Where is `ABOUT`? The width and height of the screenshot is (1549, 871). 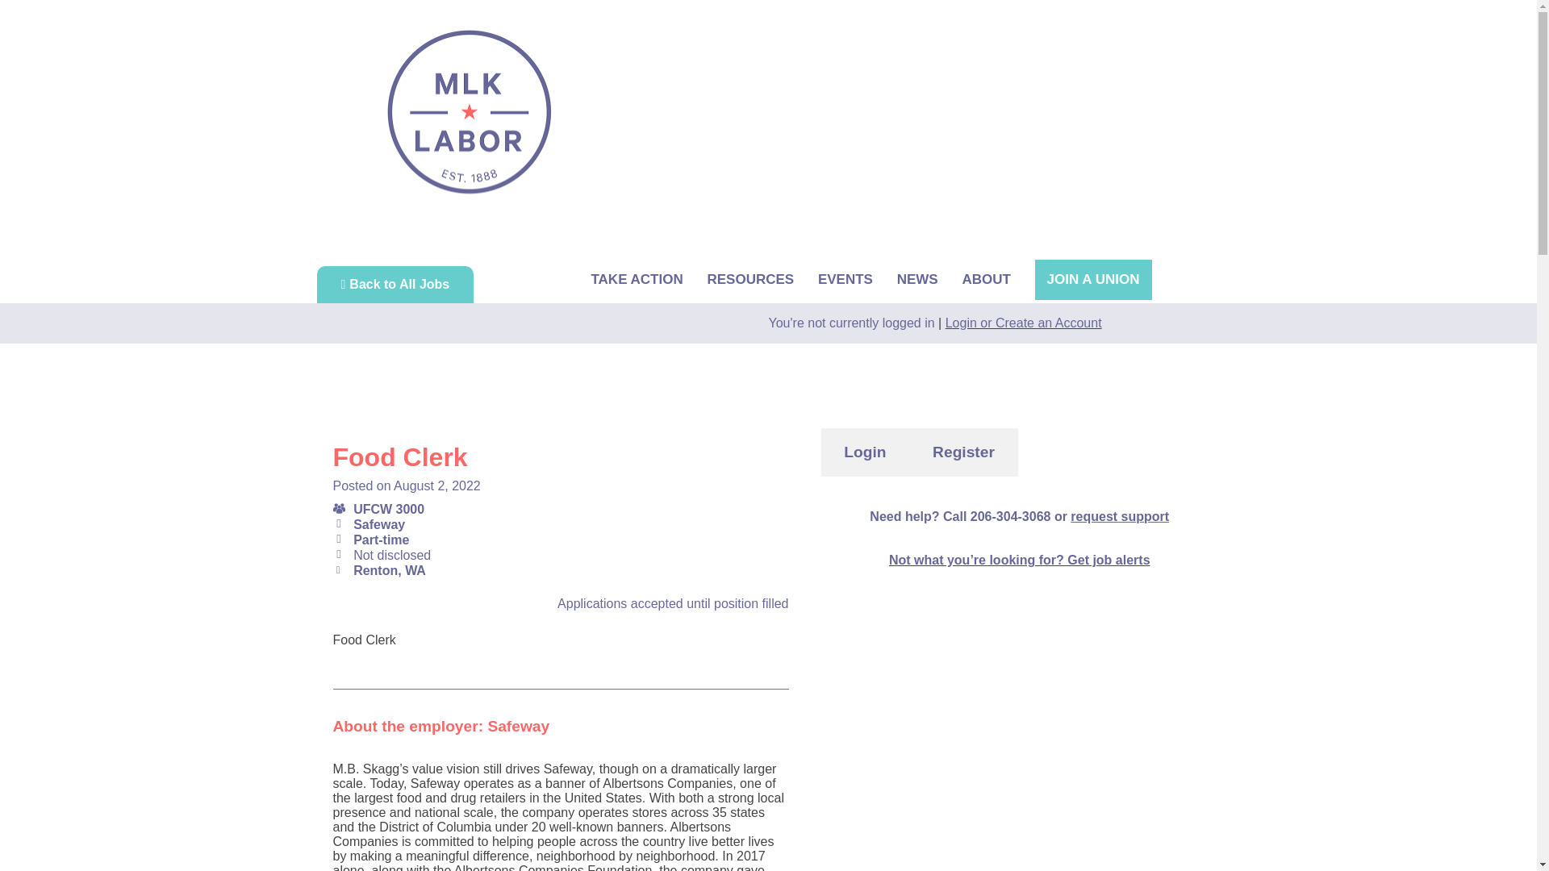 ABOUT is located at coordinates (986, 279).